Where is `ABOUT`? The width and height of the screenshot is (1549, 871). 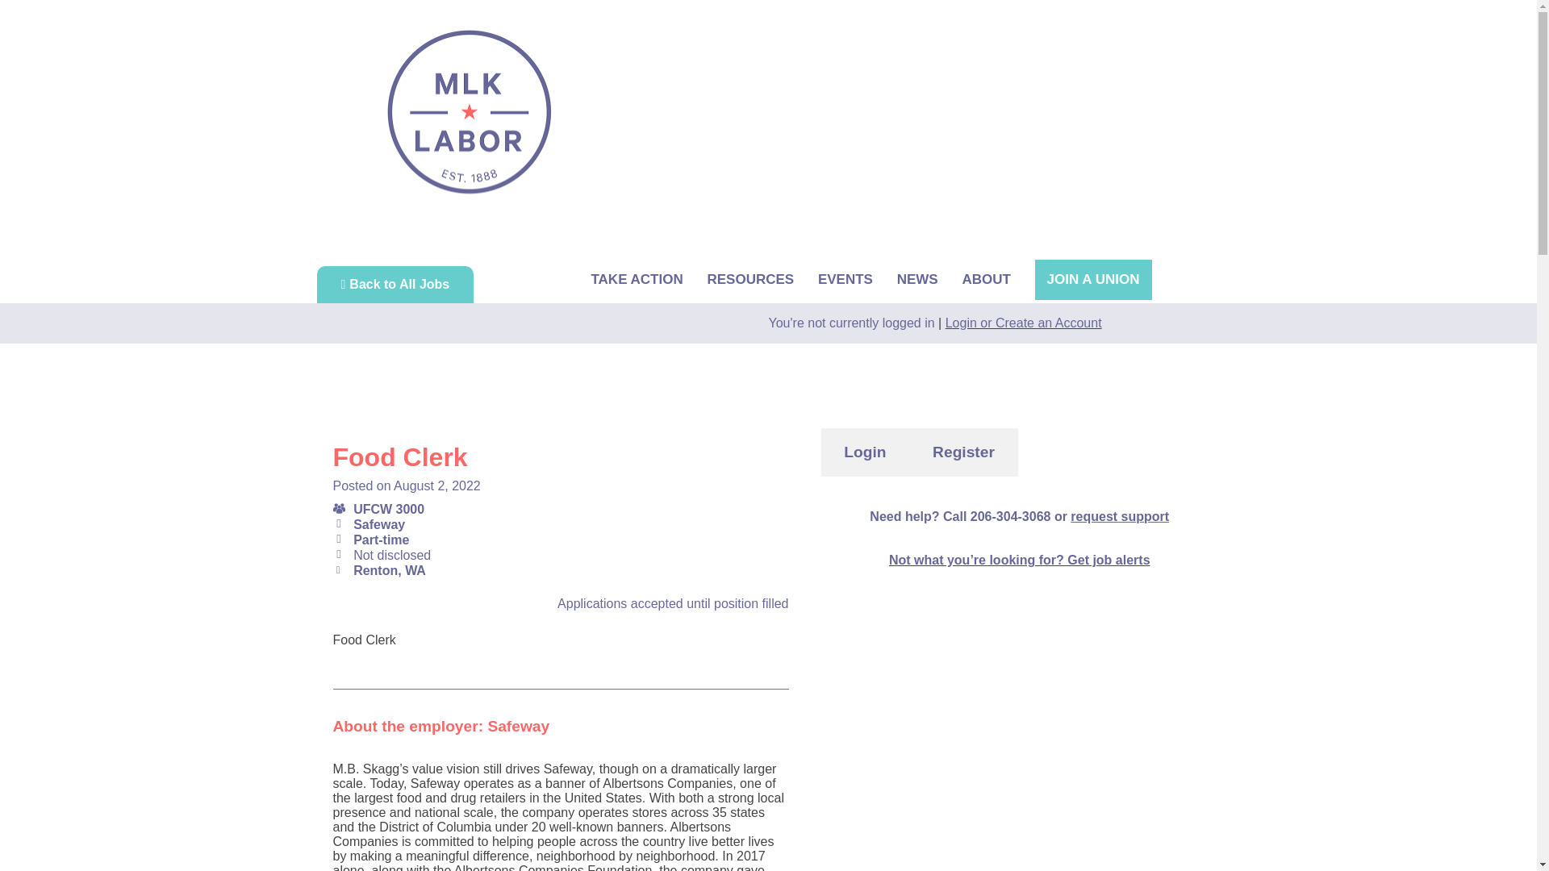 ABOUT is located at coordinates (986, 279).